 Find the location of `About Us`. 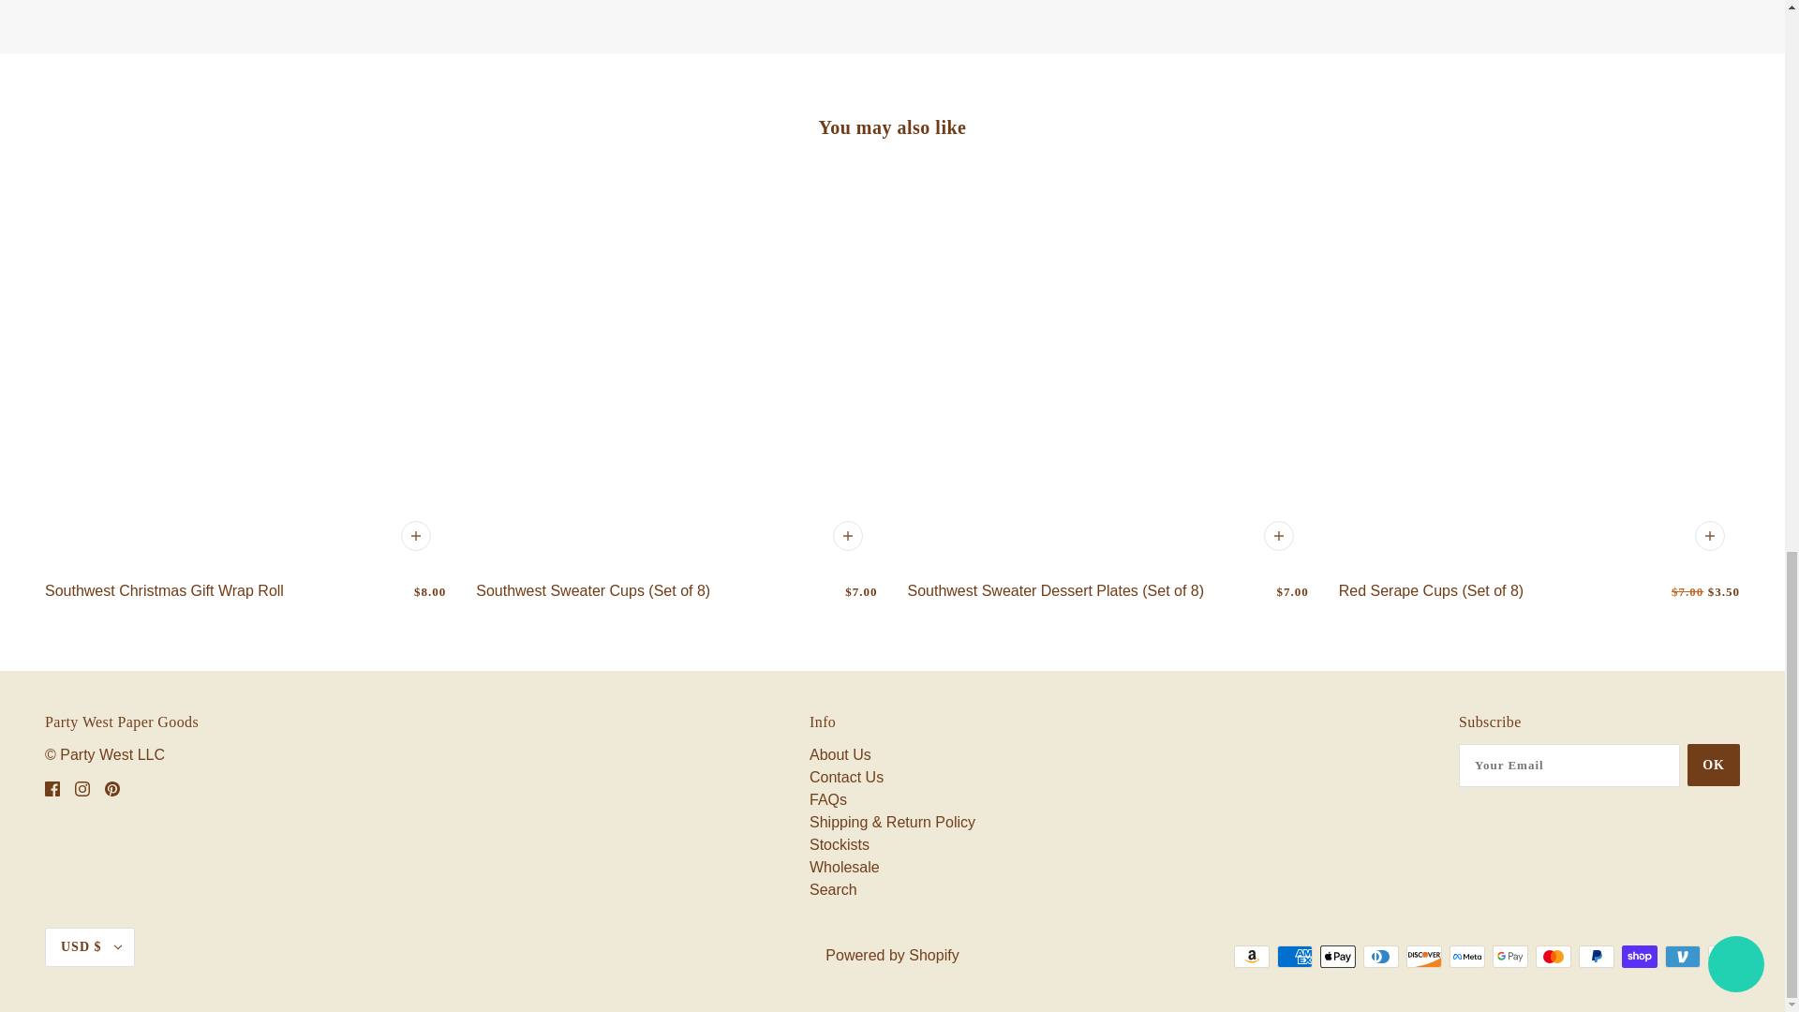

About Us is located at coordinates (840, 755).